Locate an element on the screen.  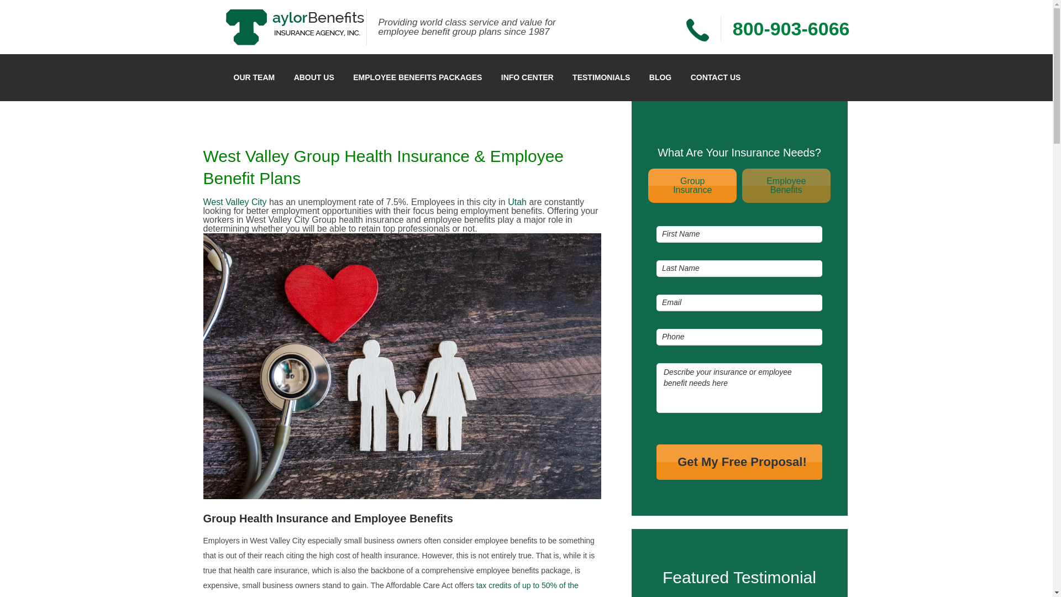
Get My Free Proposal! is located at coordinates (739, 462).